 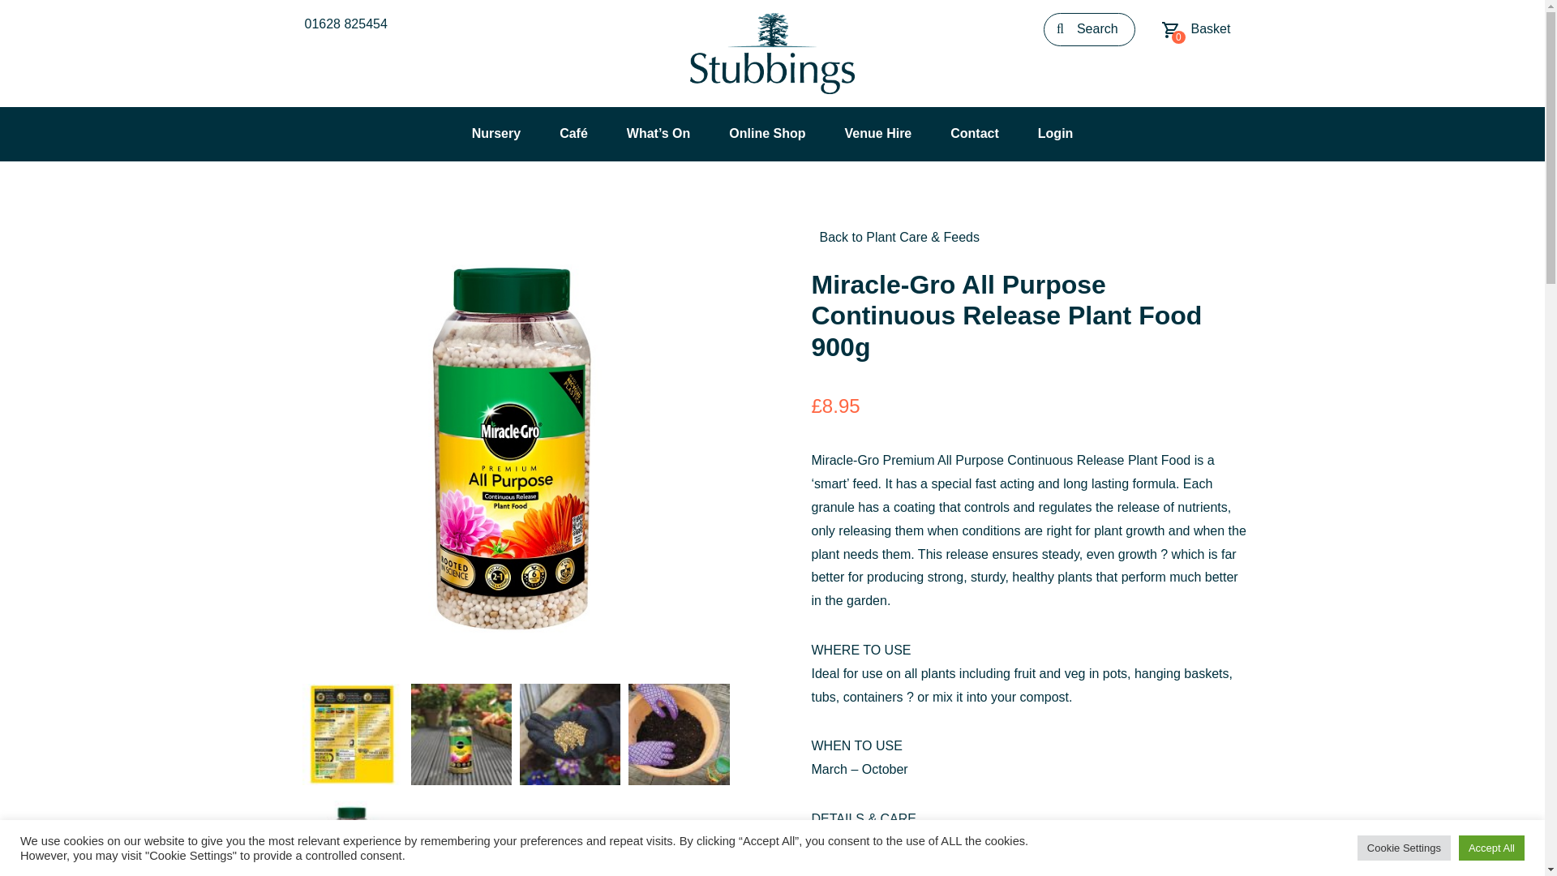 What do you see at coordinates (975, 135) in the screenshot?
I see `Online Shop` at bounding box center [975, 135].